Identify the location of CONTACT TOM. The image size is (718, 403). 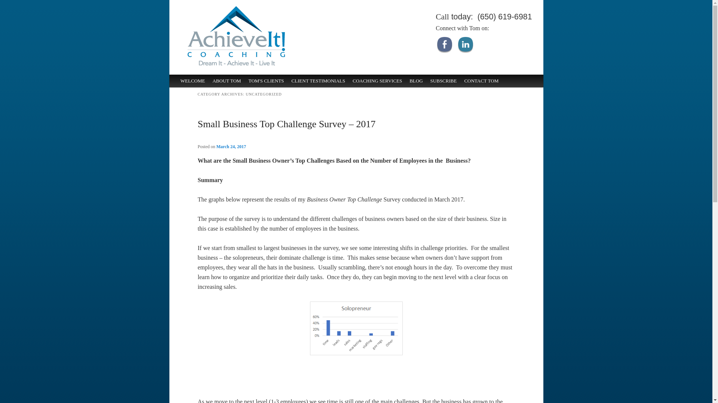
(481, 81).